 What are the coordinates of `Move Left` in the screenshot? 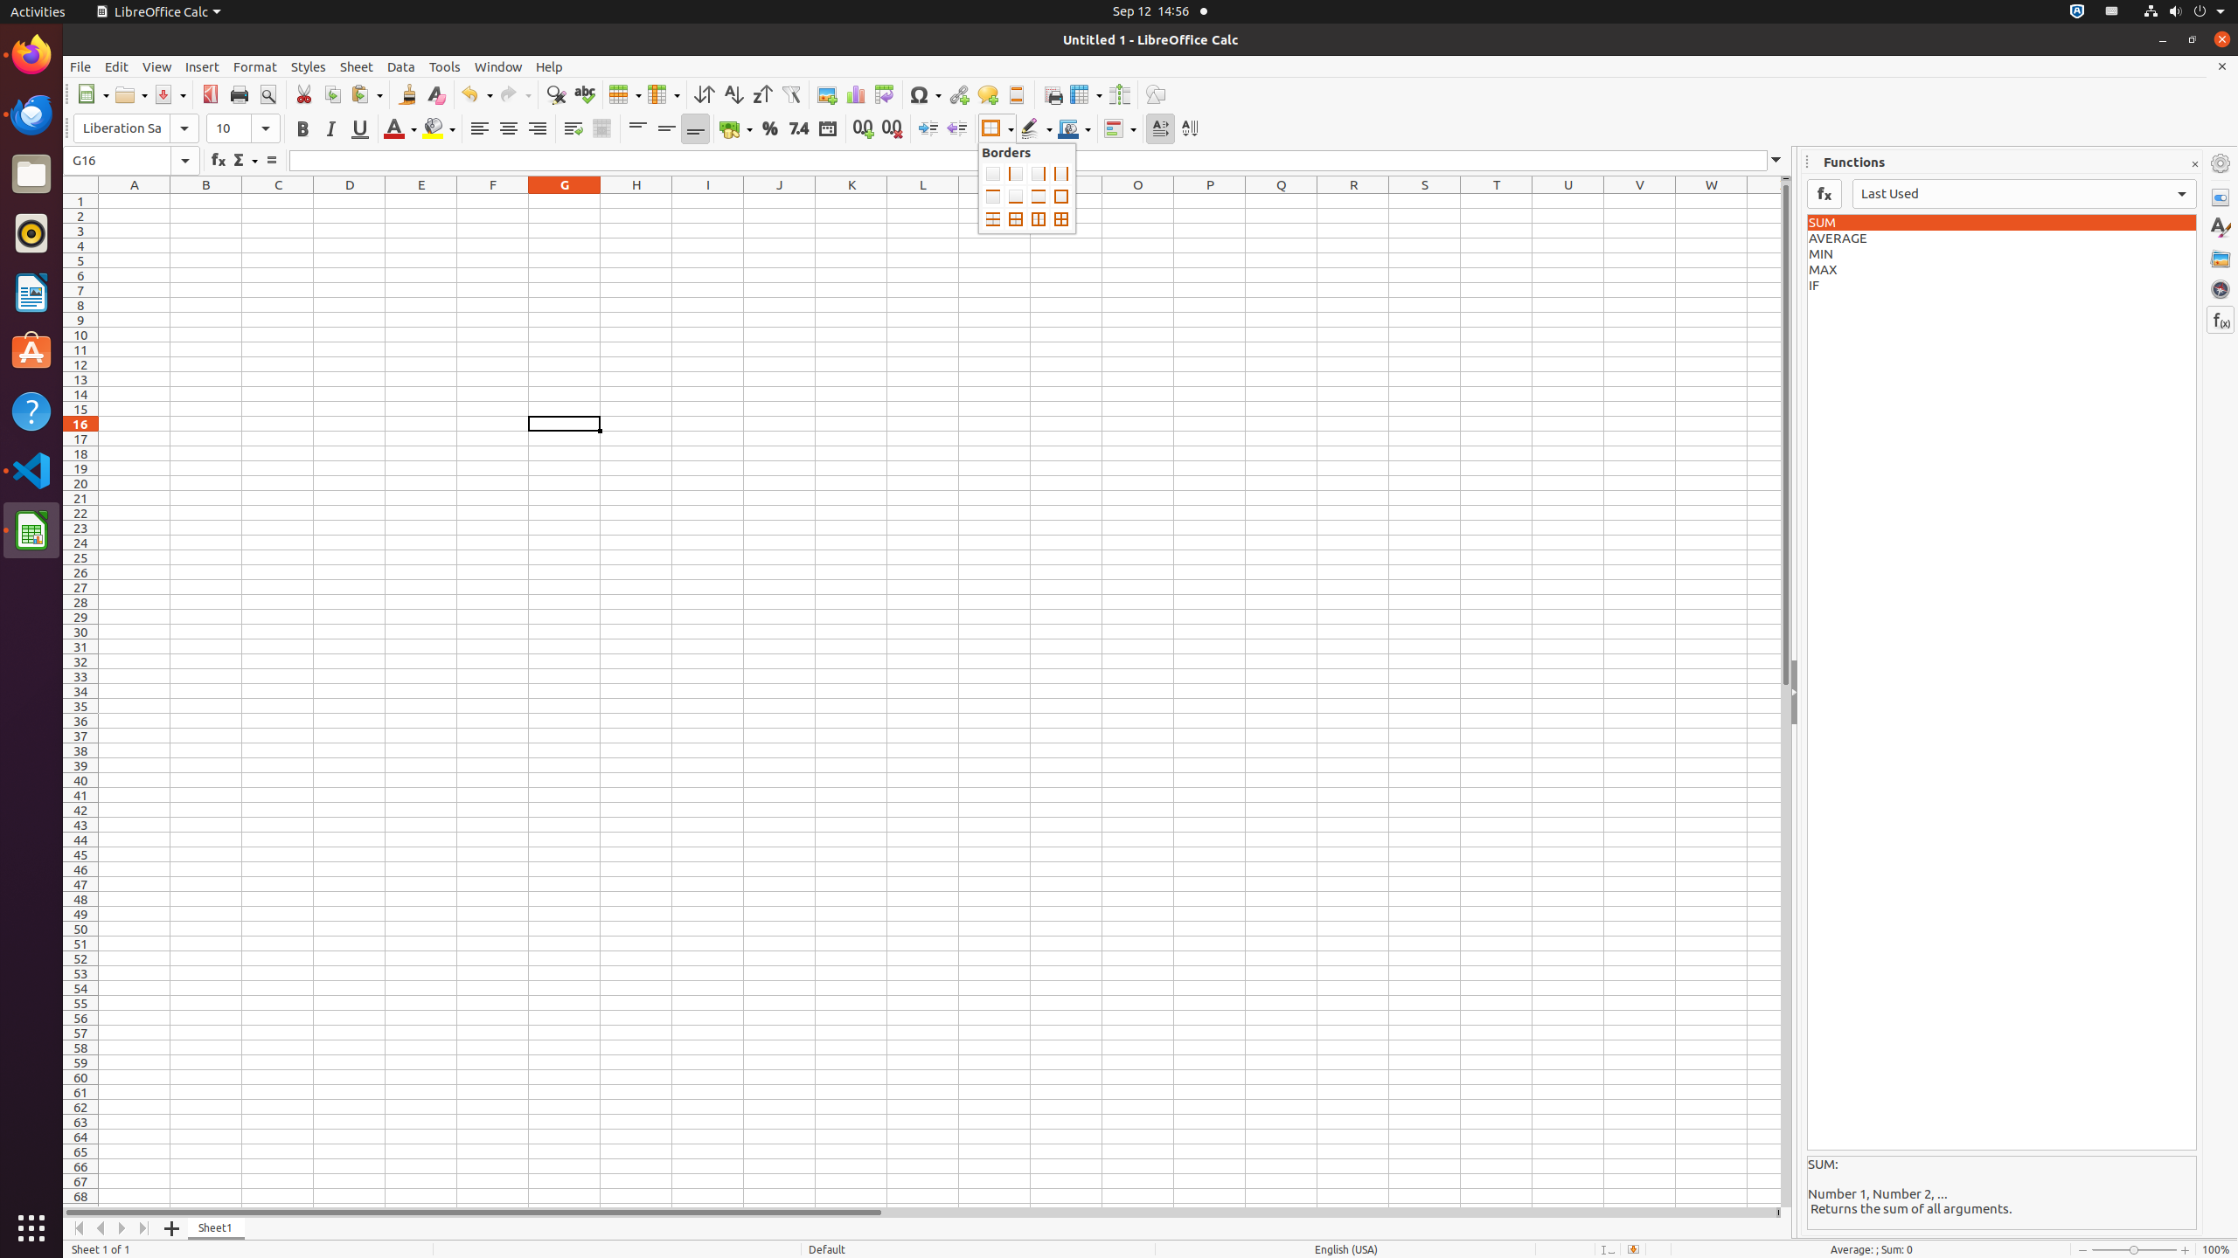 It's located at (101, 1228).